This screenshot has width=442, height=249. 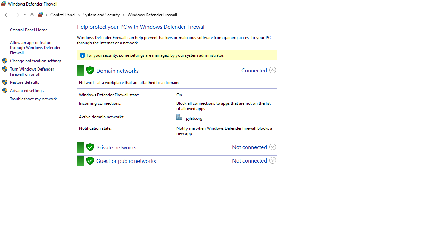 I want to click on Allow an app or feature through Windows Defender Firewall, so click(x=36, y=47).